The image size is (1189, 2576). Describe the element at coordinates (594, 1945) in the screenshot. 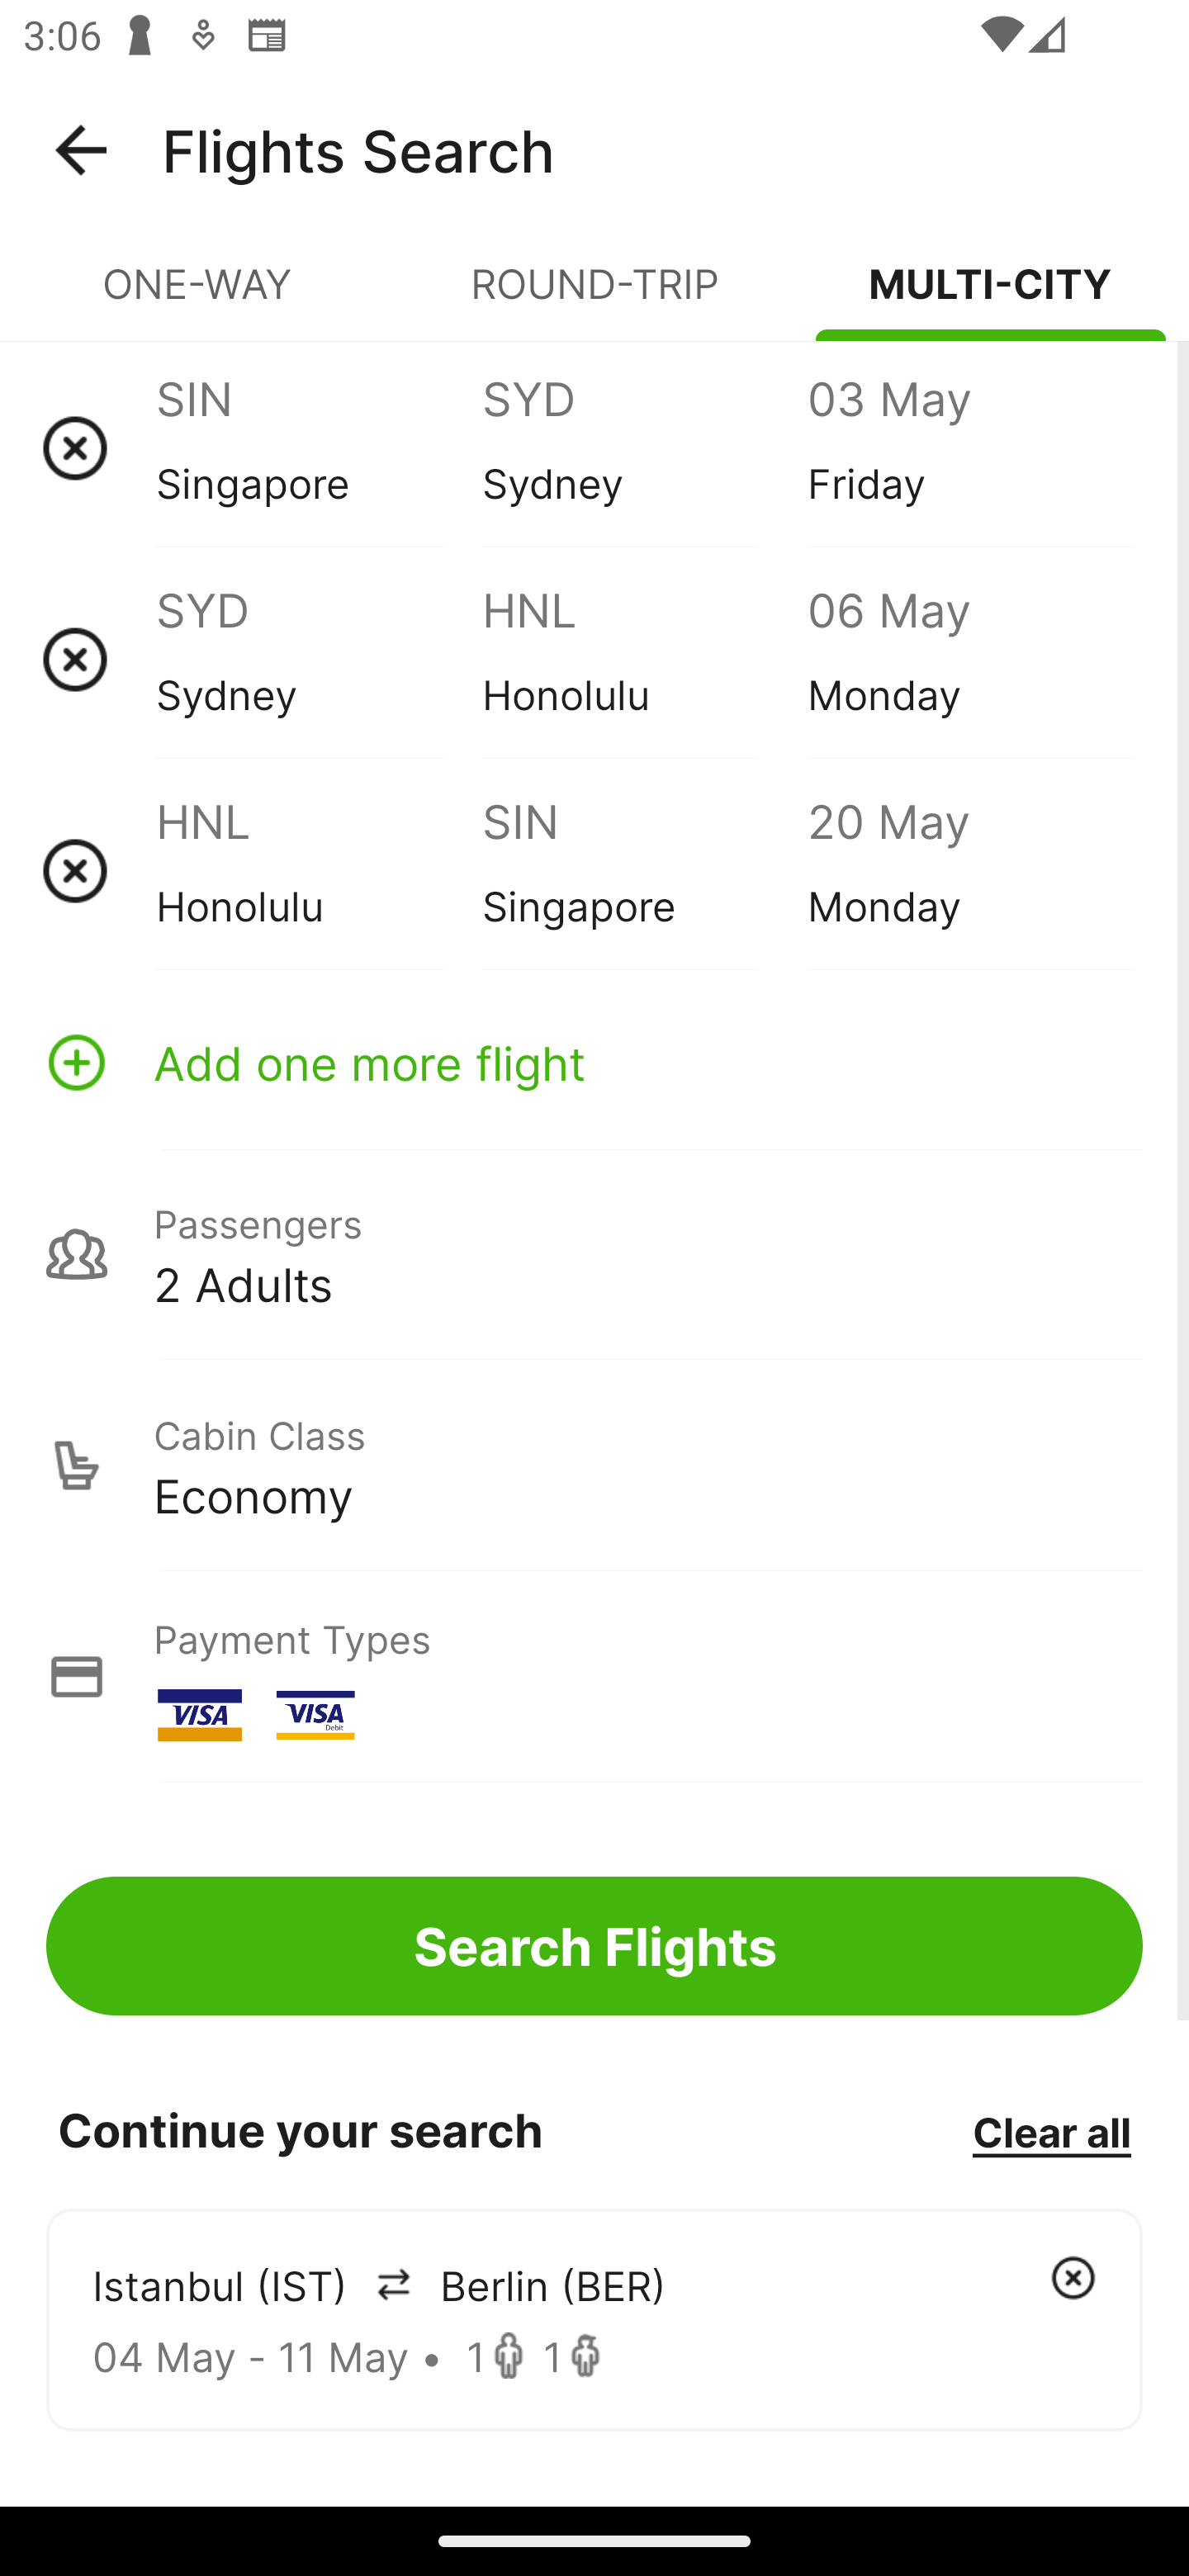

I see `Search Flights` at that location.